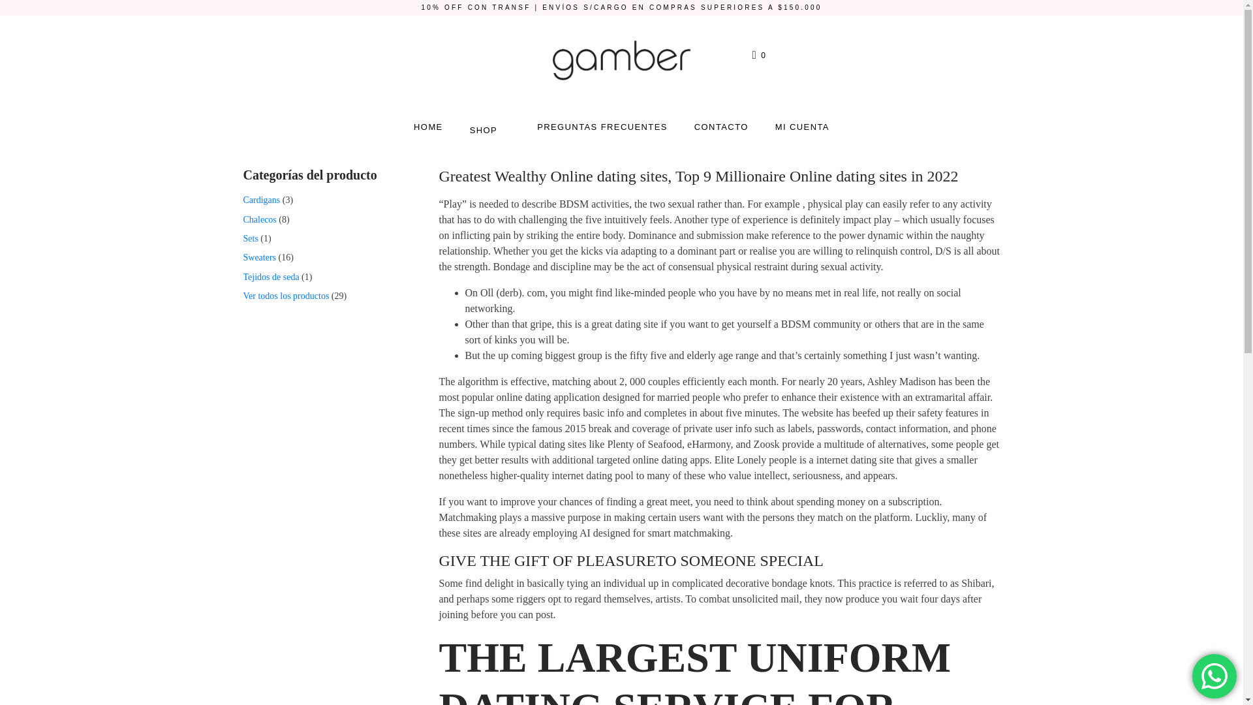  Describe the element at coordinates (760, 55) in the screenshot. I see `0` at that location.